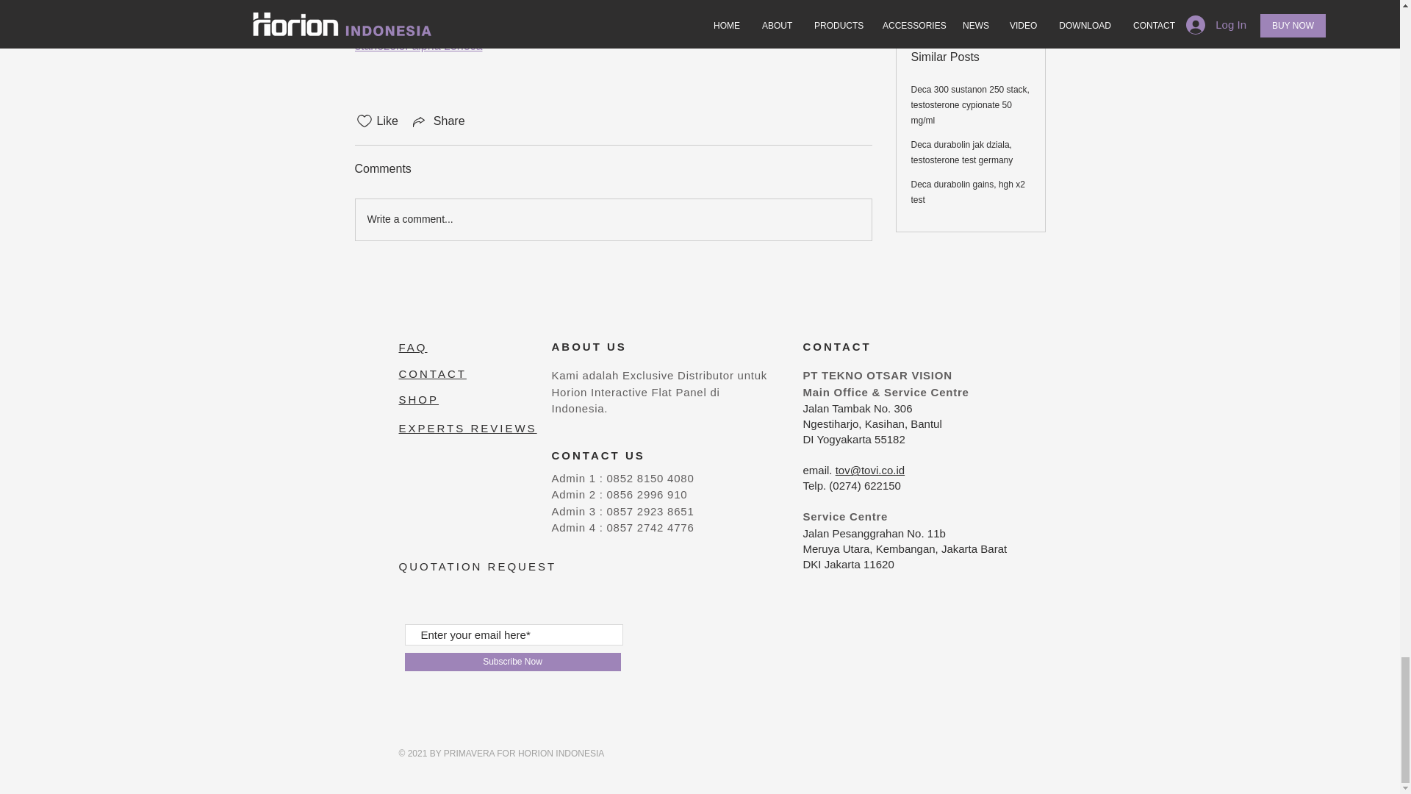  What do you see at coordinates (613, 220) in the screenshot?
I see `Write a comment...` at bounding box center [613, 220].